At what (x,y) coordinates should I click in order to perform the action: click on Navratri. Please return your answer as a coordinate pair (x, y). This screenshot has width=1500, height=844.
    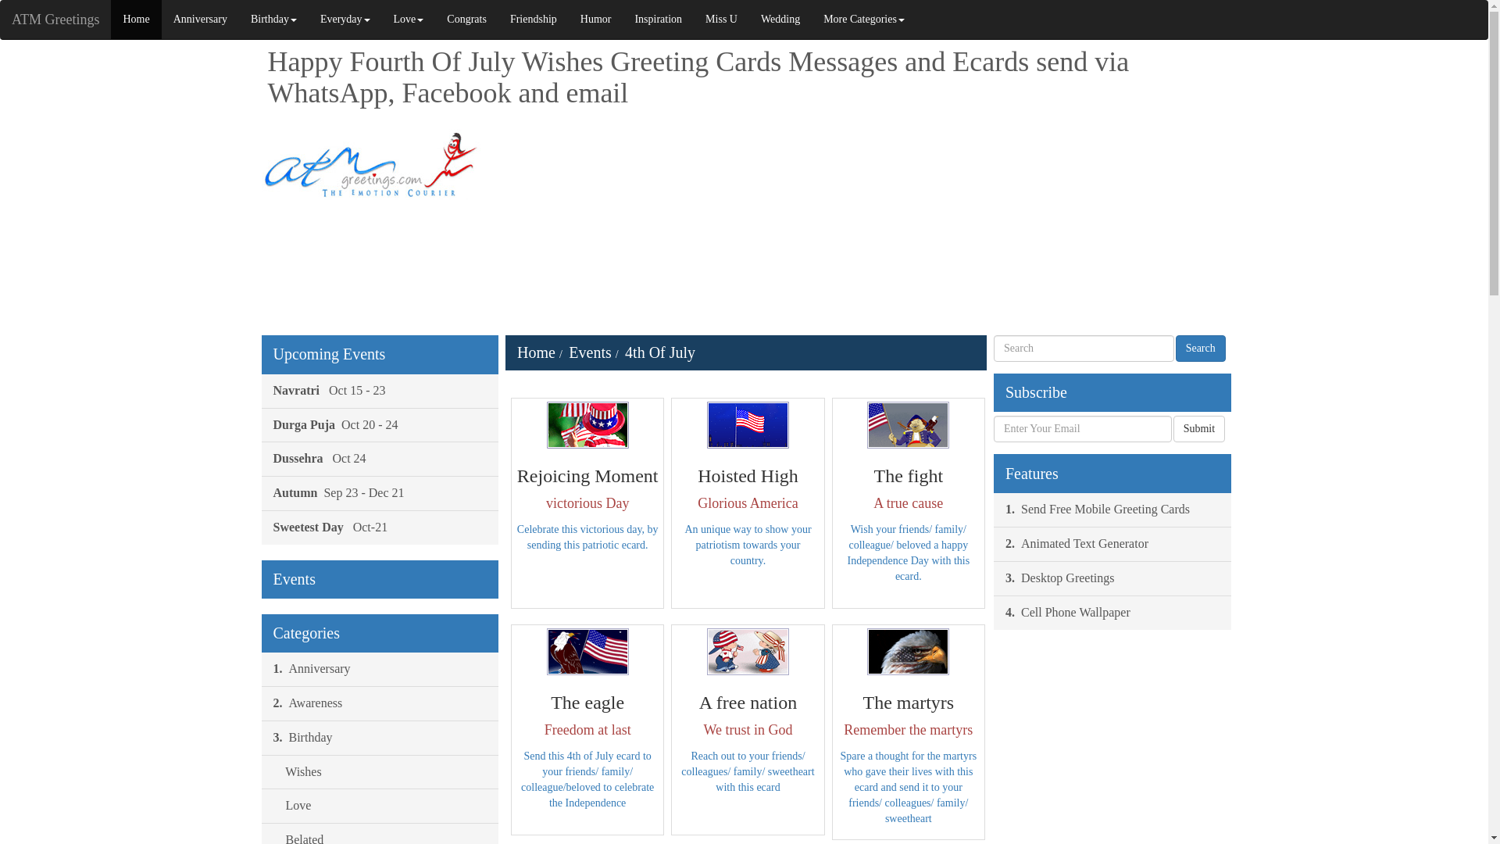
    Looking at the image, I should click on (380, 391).